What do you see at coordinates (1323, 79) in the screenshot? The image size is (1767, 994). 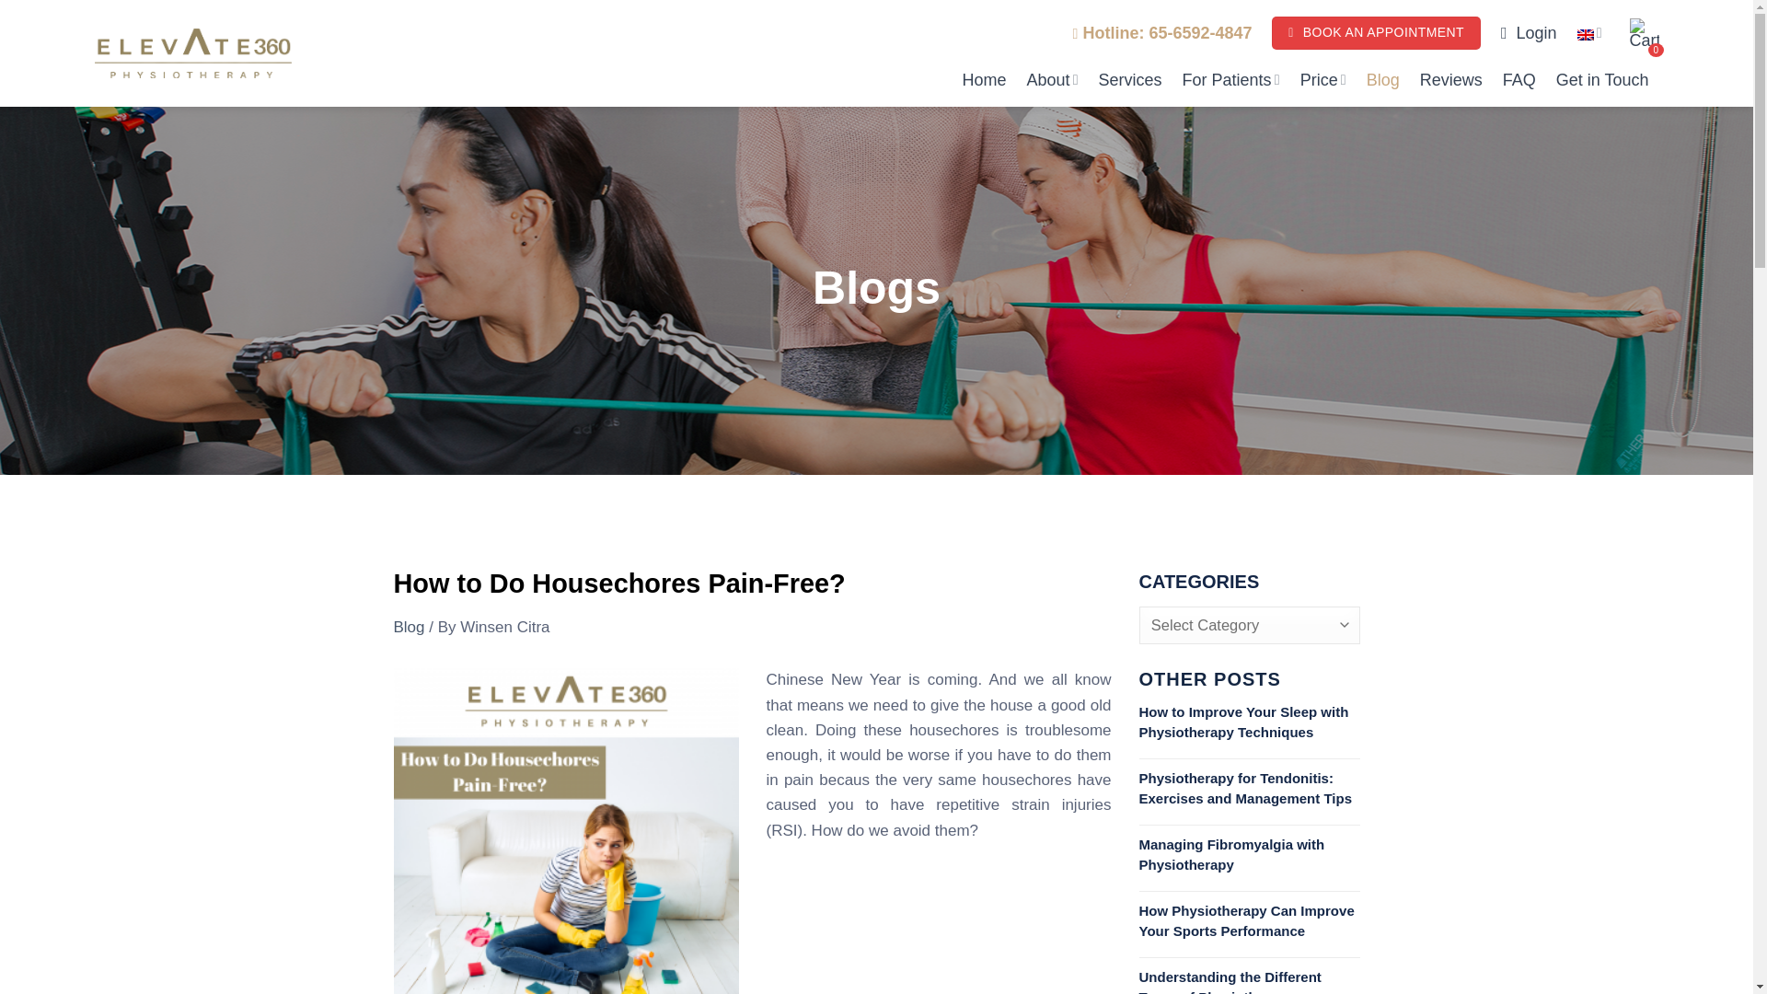 I see `Price` at bounding box center [1323, 79].